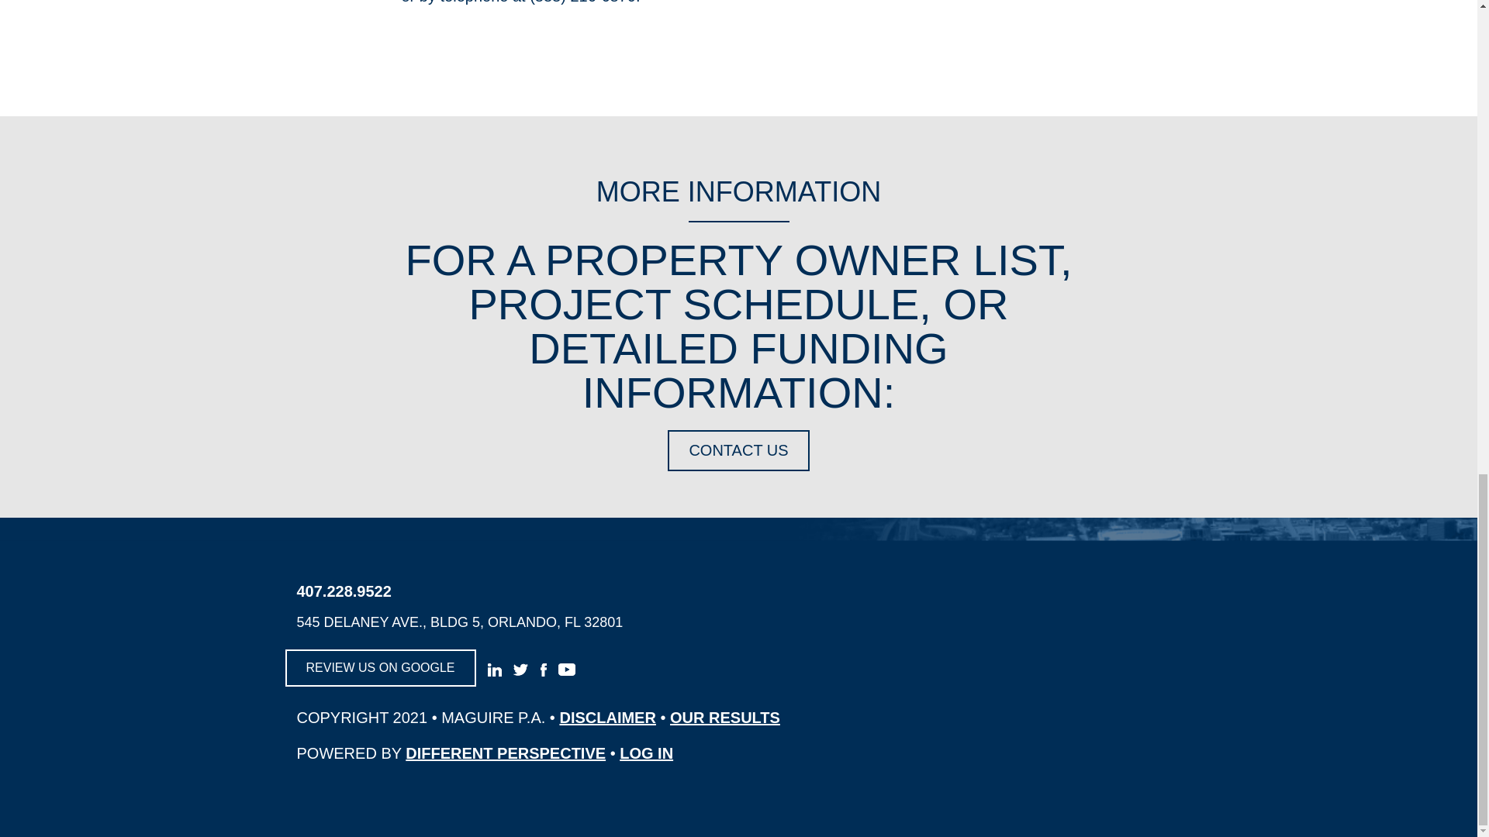  What do you see at coordinates (506, 753) in the screenshot?
I see `DIFFERENT PERSPECTIVE` at bounding box center [506, 753].